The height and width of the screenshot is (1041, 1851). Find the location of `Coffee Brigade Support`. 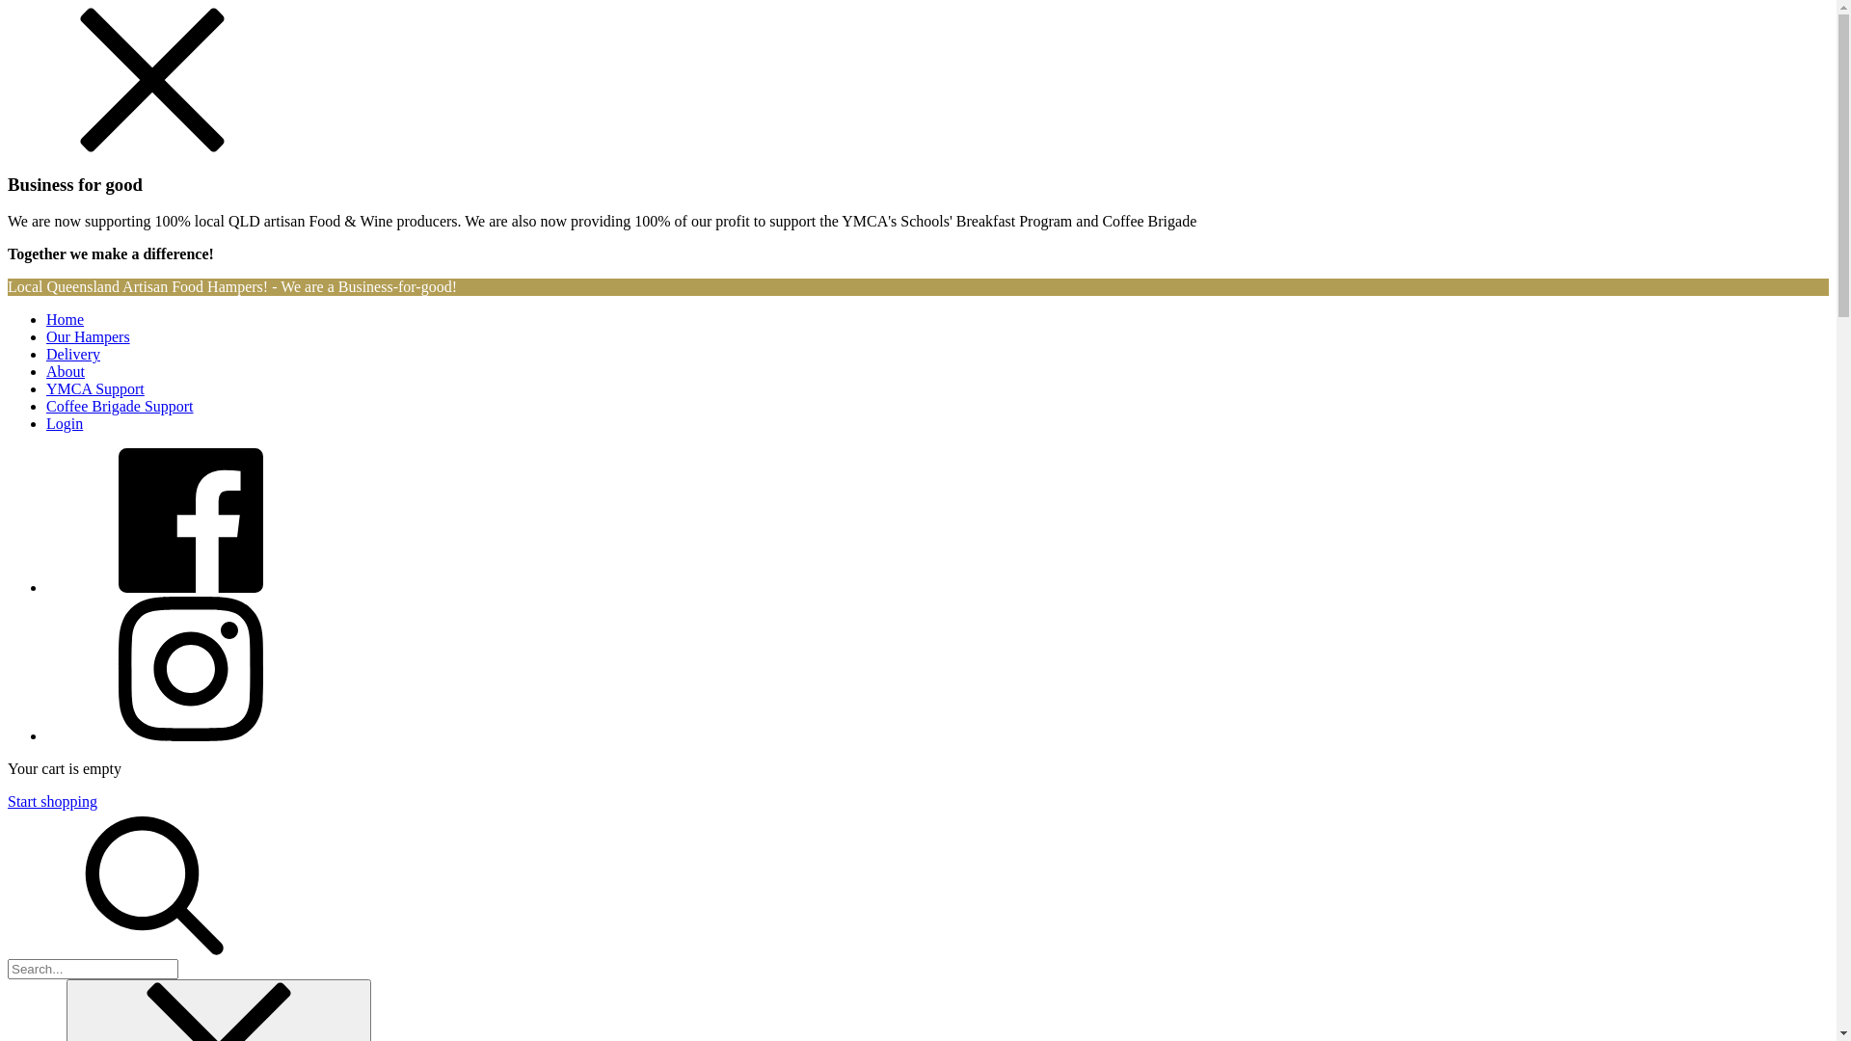

Coffee Brigade Support is located at coordinates (120, 407).